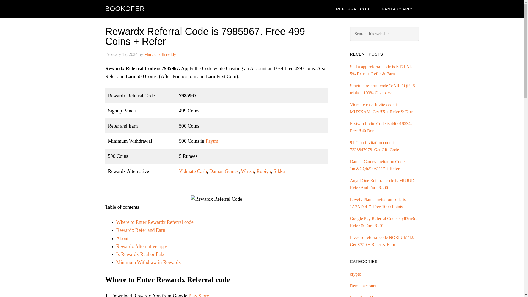  What do you see at coordinates (155, 222) in the screenshot?
I see `Where to Enter Rewardx Referral code` at bounding box center [155, 222].